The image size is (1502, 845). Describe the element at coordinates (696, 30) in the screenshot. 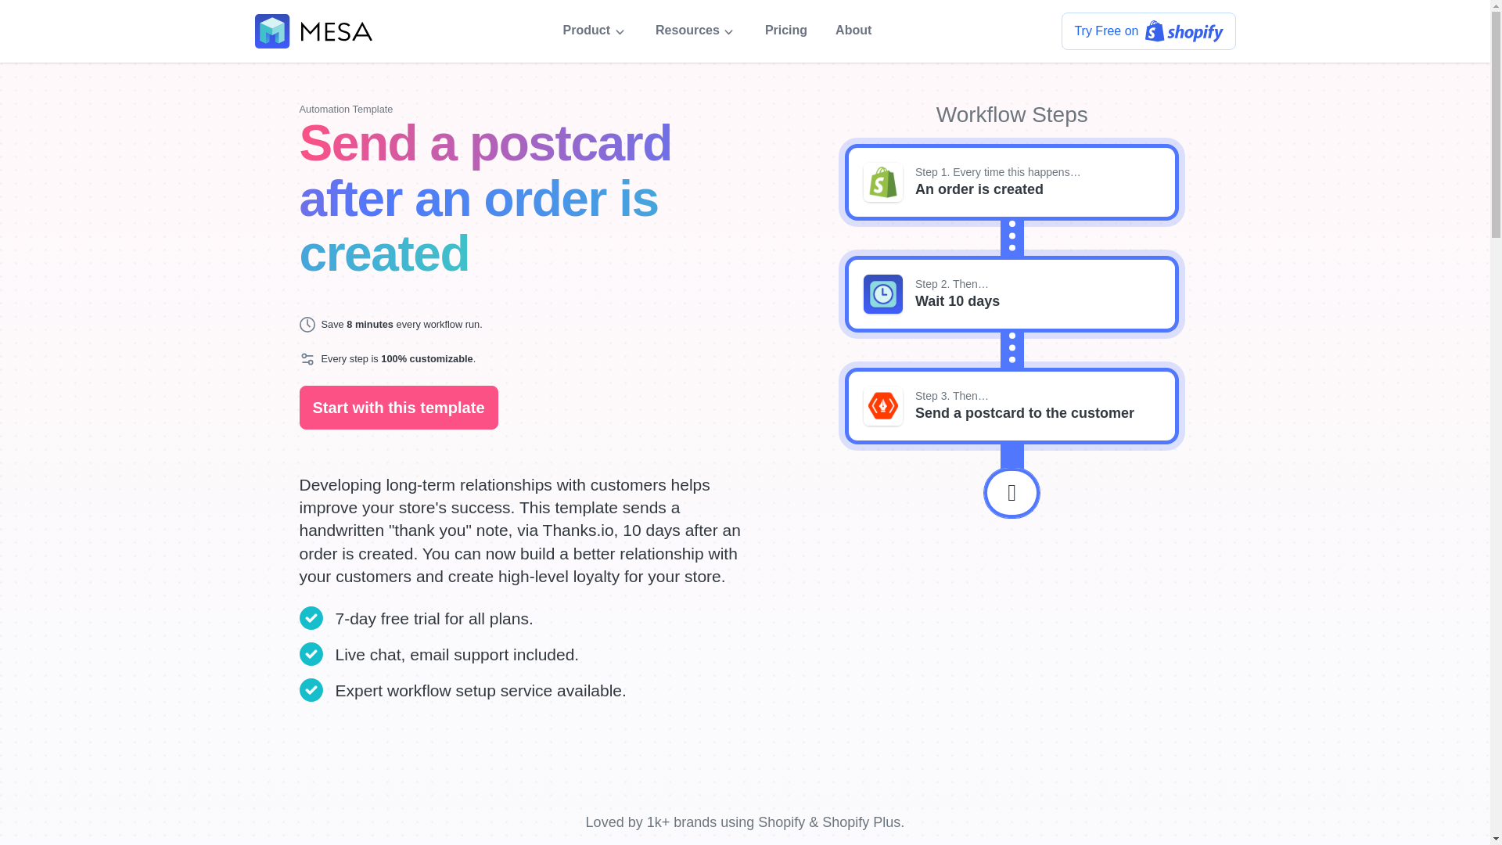

I see `Resources` at that location.